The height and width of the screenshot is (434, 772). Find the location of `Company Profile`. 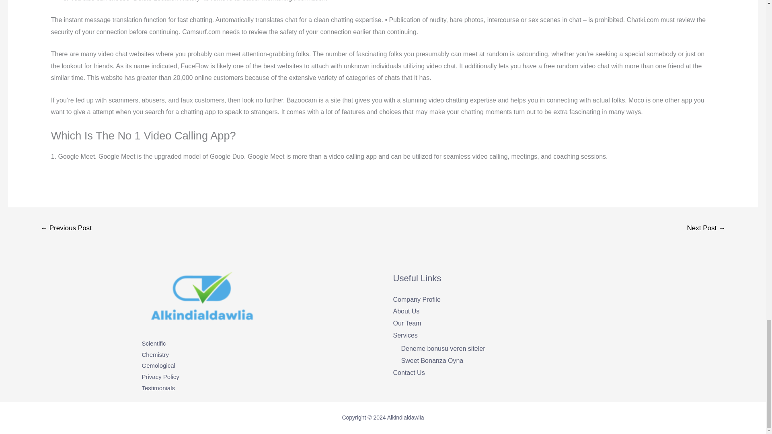

Company Profile is located at coordinates (417, 299).